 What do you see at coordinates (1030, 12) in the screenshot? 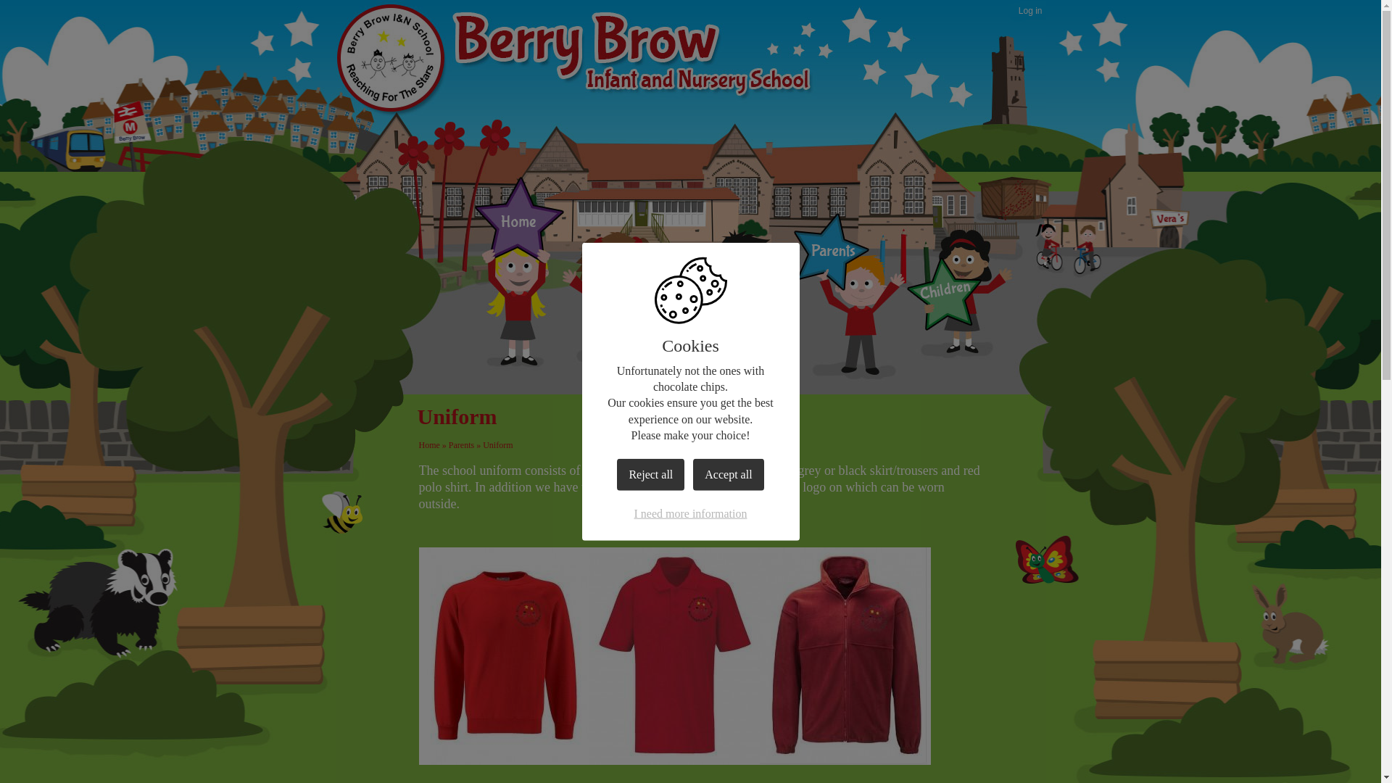
I see `Log in` at bounding box center [1030, 12].